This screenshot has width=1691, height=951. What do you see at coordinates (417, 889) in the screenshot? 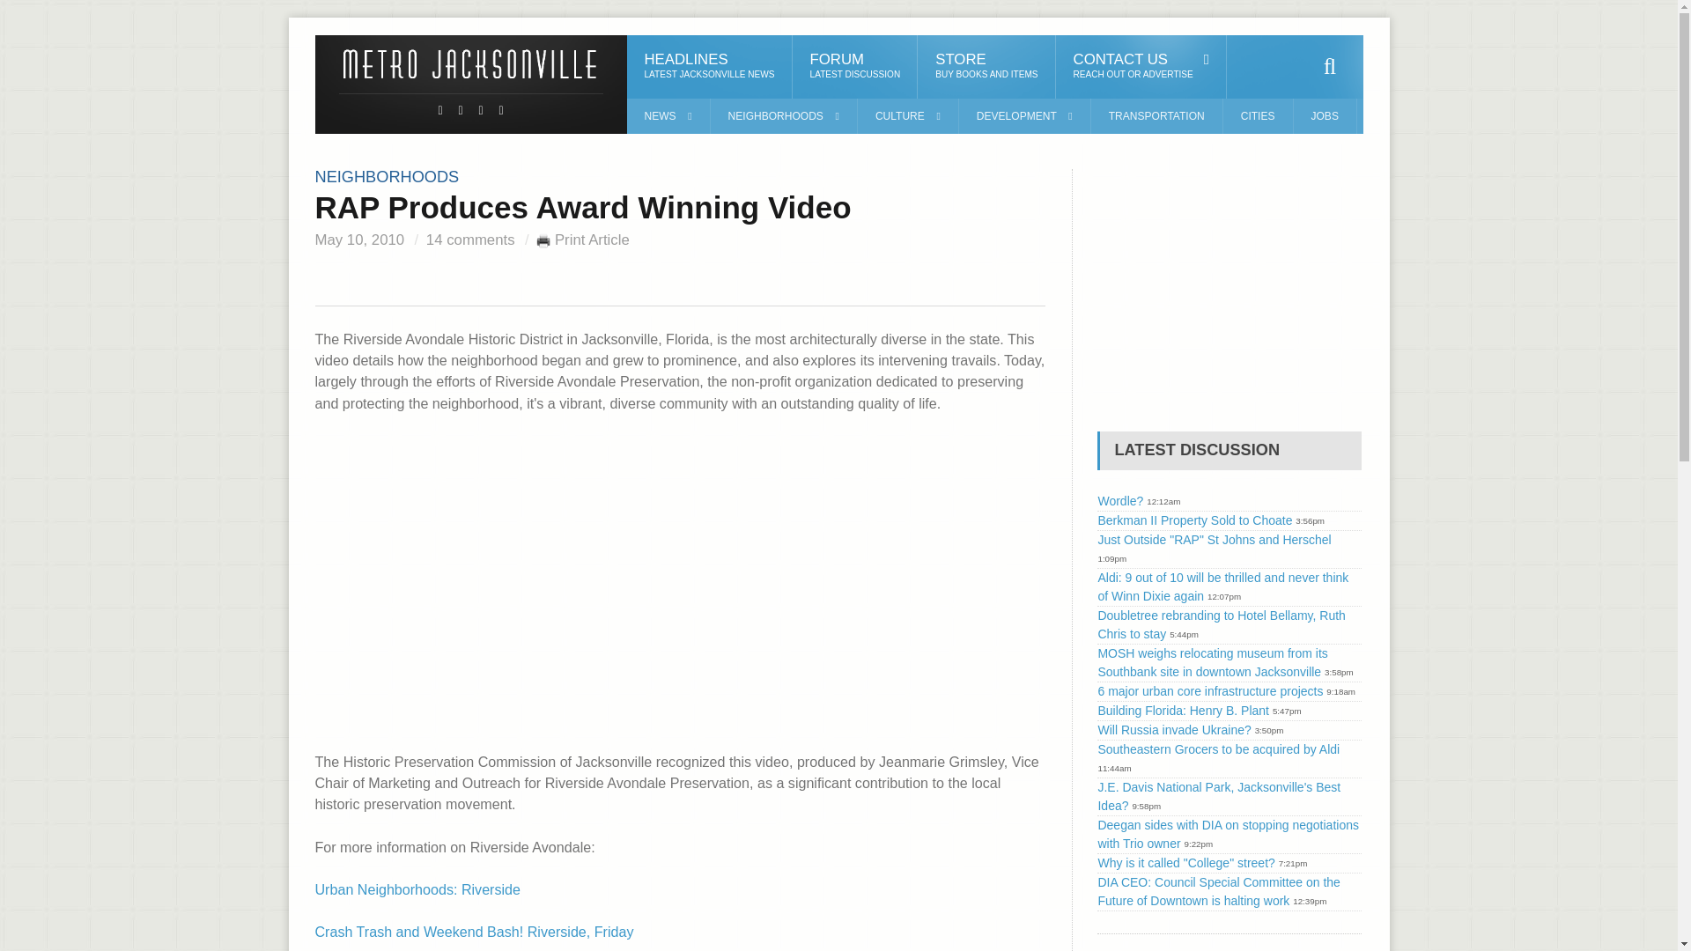
I see `Urban Neighborhoods: Riverside` at bounding box center [417, 889].